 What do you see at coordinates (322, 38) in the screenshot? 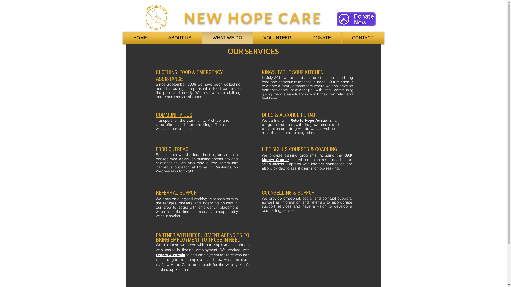
I see `DONATE` at bounding box center [322, 38].